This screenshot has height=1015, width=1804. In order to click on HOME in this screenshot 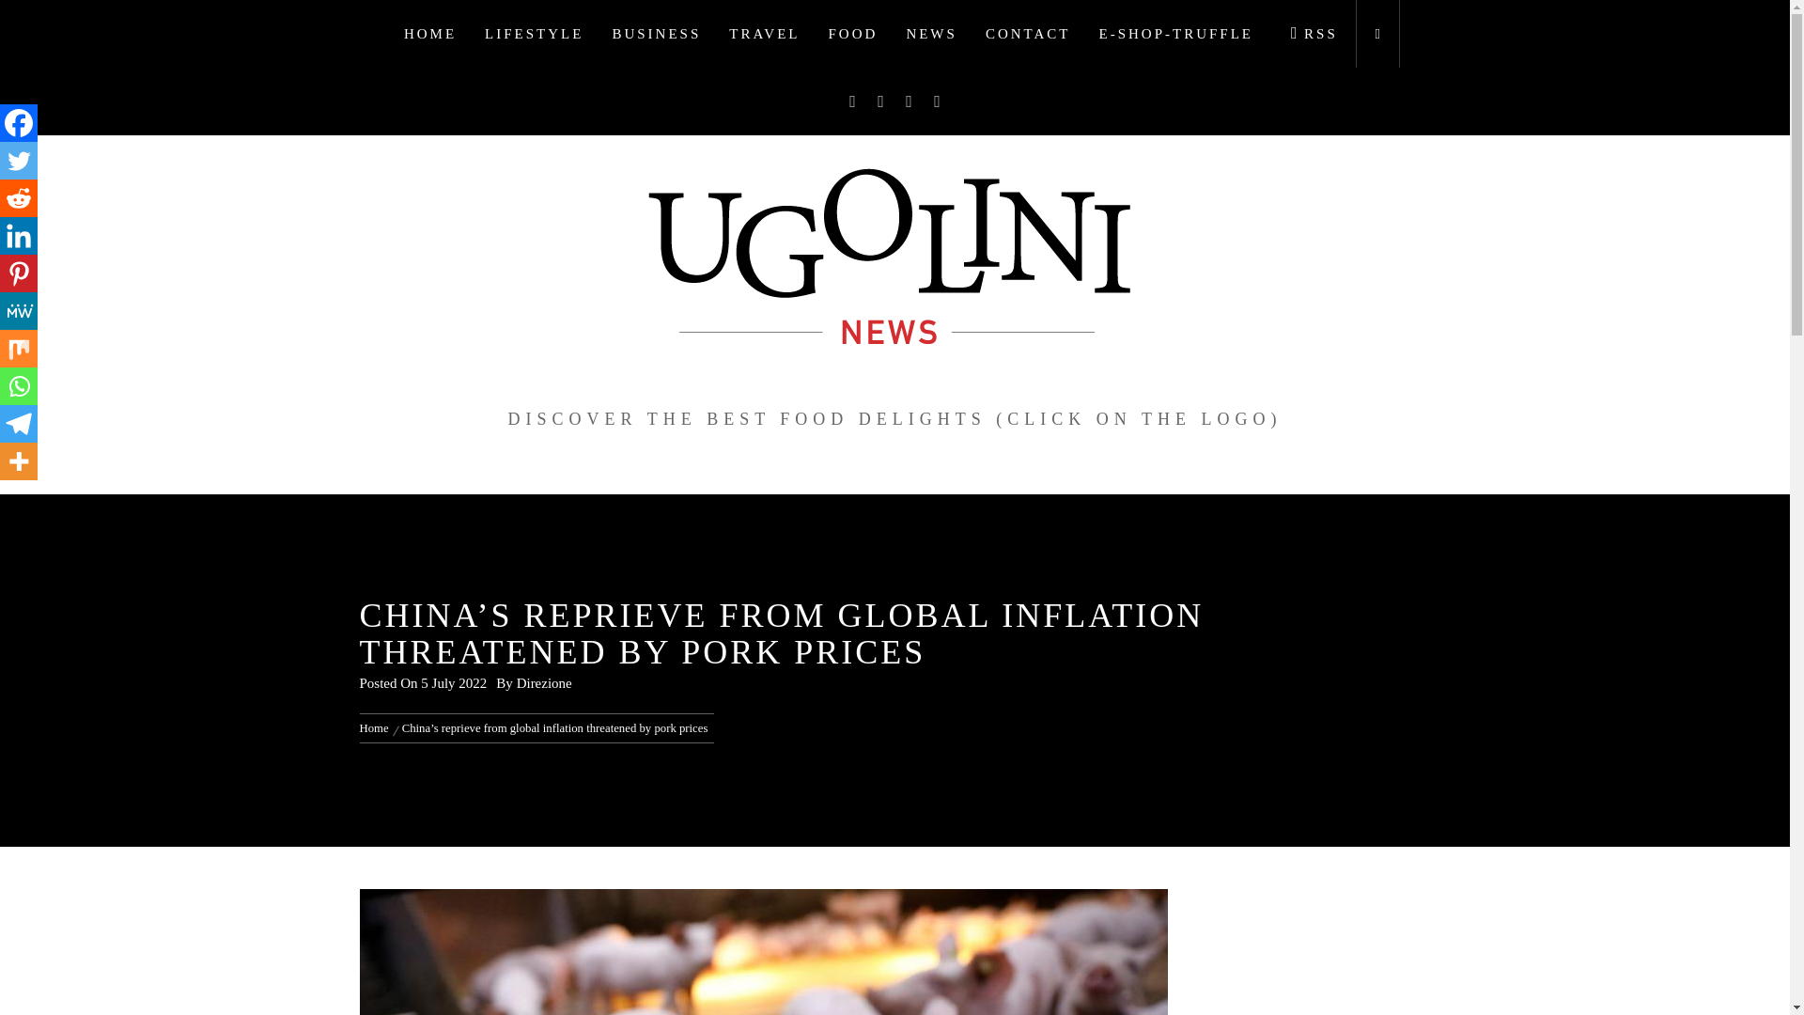, I will do `click(430, 34)`.